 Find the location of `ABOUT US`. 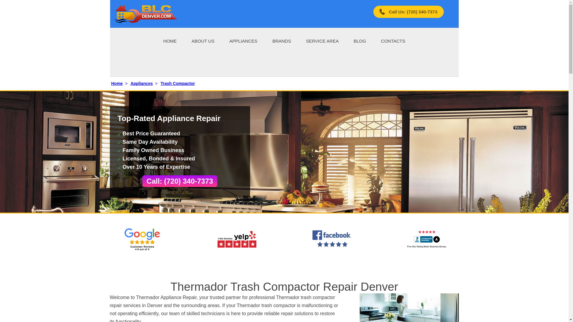

ABOUT US is located at coordinates (203, 41).